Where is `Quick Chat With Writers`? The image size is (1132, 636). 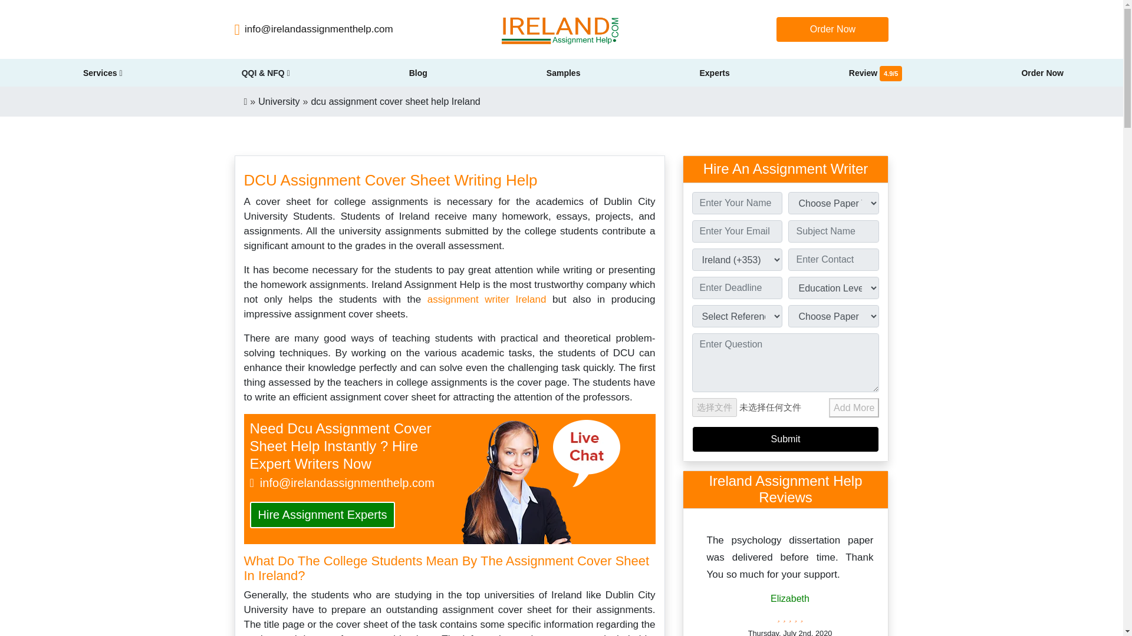 Quick Chat With Writers is located at coordinates (540, 482).